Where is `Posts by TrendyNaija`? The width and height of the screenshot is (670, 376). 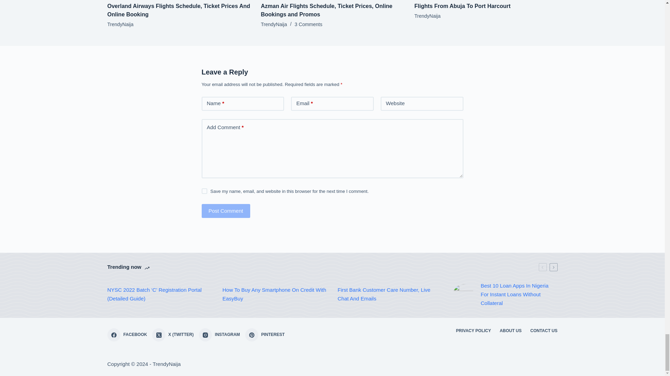 Posts by TrendyNaija is located at coordinates (274, 24).